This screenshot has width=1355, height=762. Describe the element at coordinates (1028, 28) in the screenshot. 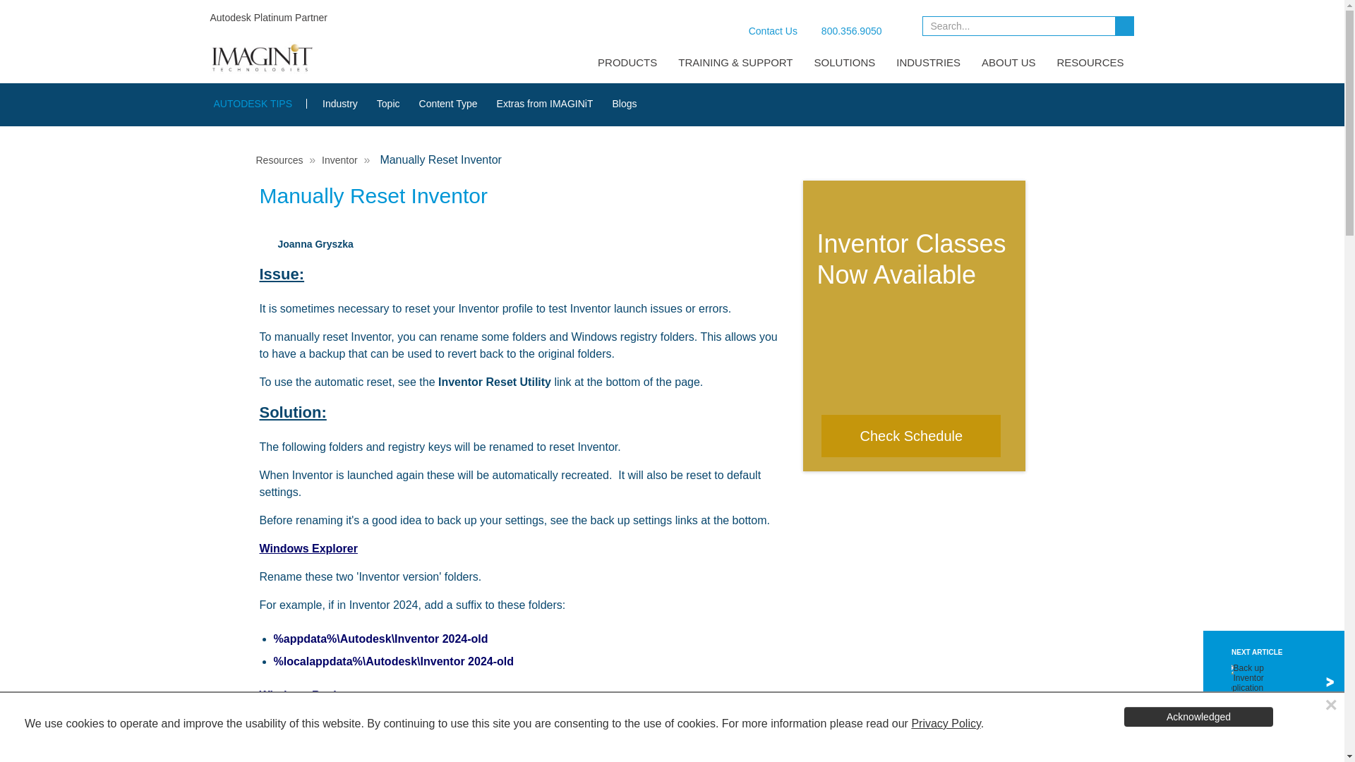

I see `Search Site` at that location.